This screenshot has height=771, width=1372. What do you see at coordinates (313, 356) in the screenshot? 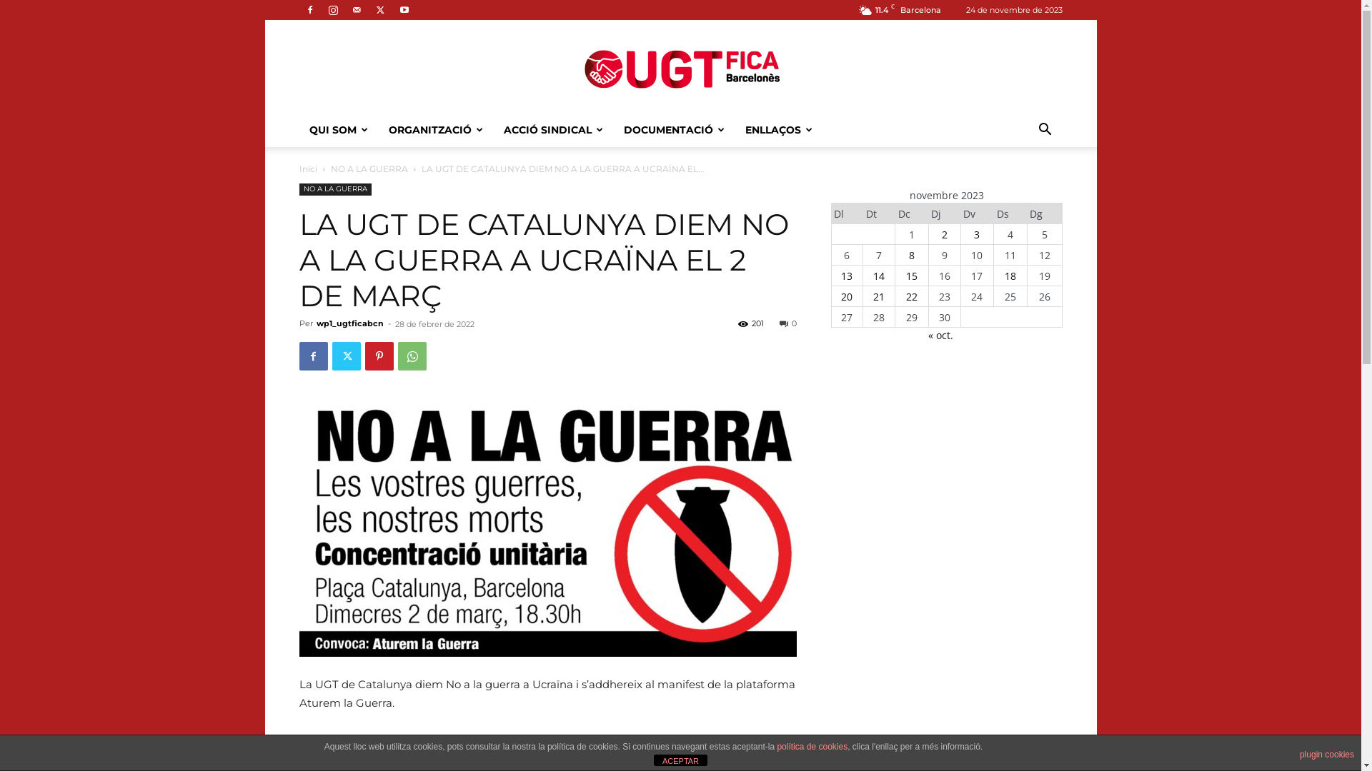
I see `Facebook` at bounding box center [313, 356].